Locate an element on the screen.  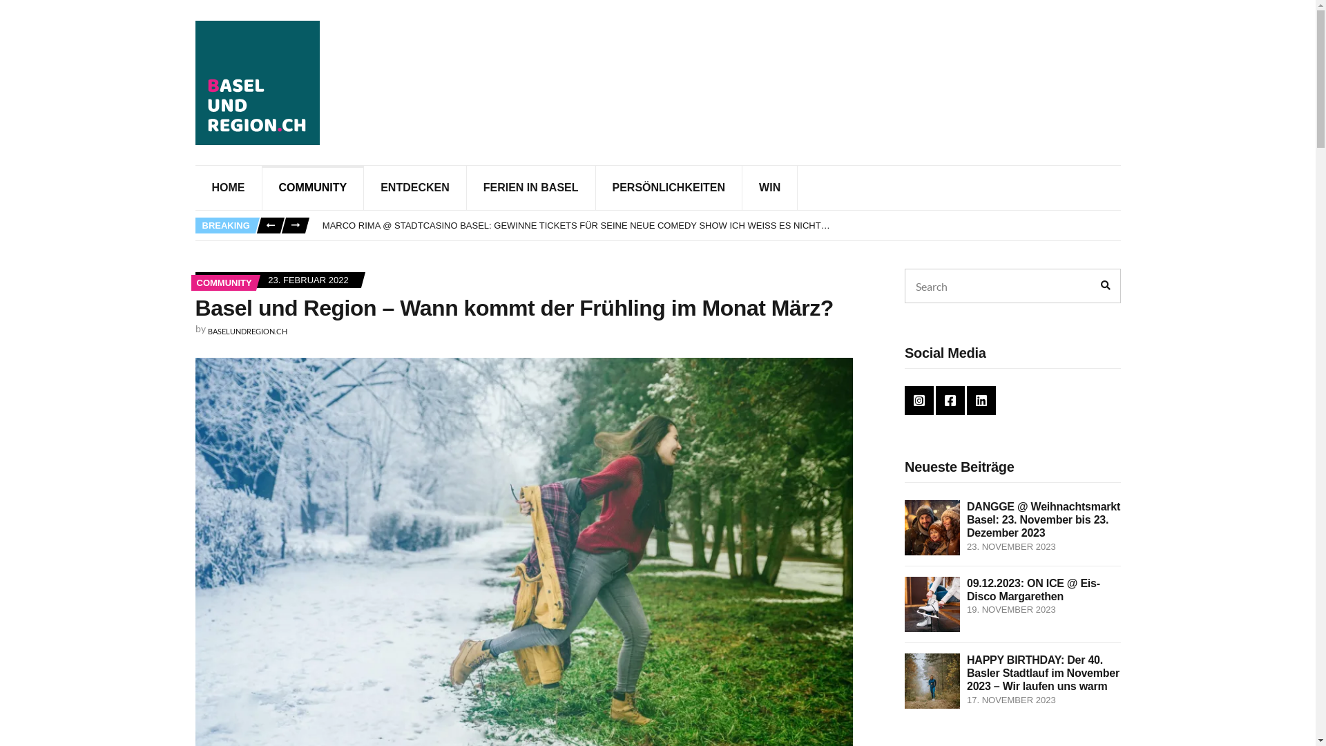
INSTAGRAM is located at coordinates (919, 401).